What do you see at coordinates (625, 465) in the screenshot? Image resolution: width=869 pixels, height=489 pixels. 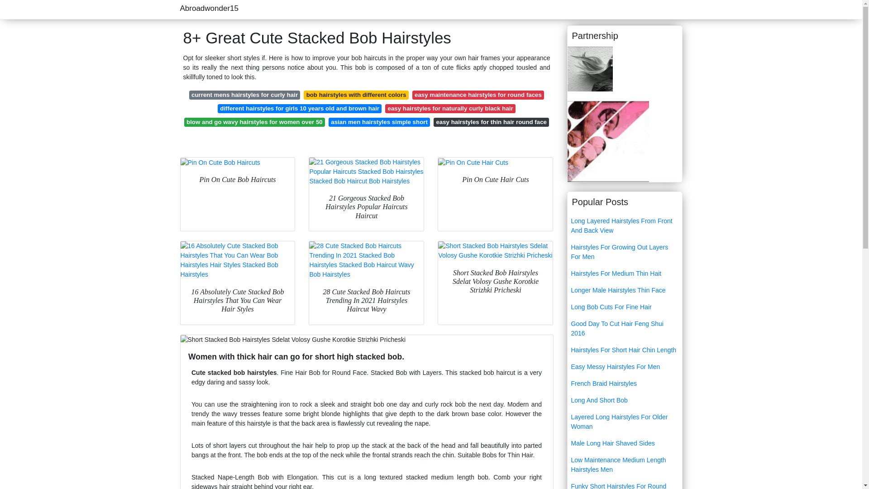 I see `Low Maintenance Medium Length Hairstyles Men` at bounding box center [625, 465].